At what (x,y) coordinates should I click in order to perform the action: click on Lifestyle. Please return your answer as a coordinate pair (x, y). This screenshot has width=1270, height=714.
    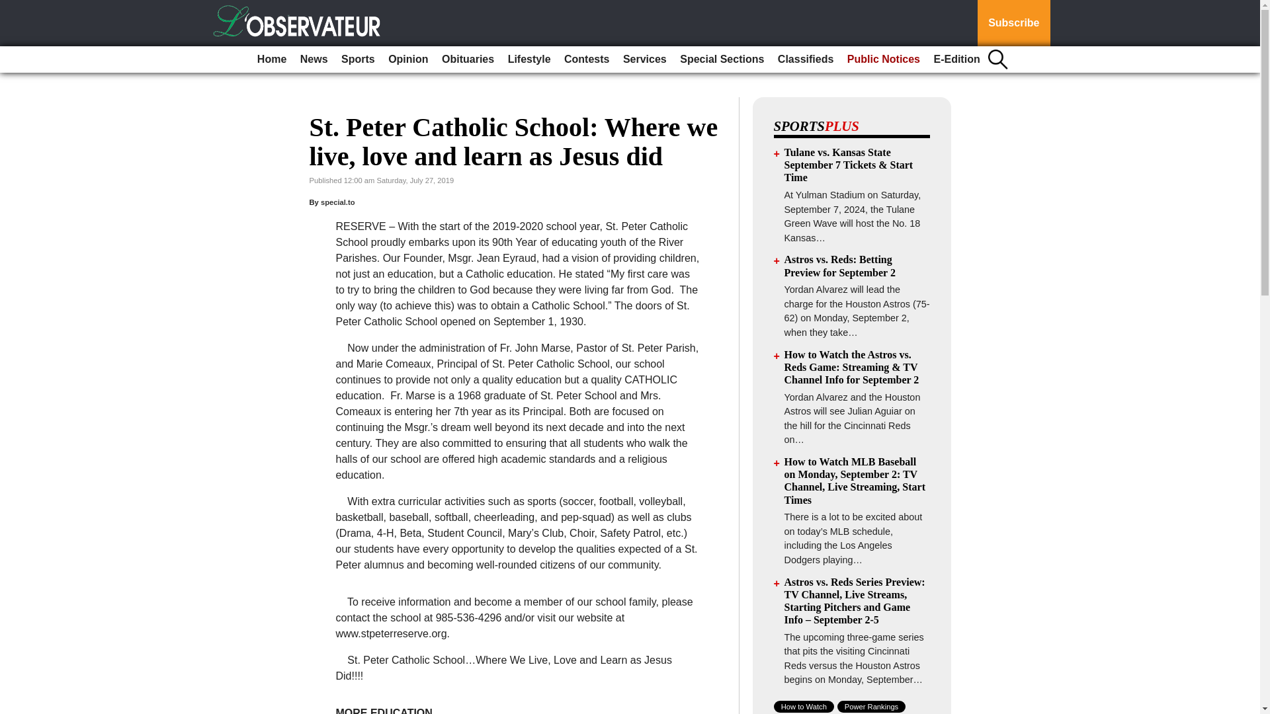
    Looking at the image, I should click on (529, 59).